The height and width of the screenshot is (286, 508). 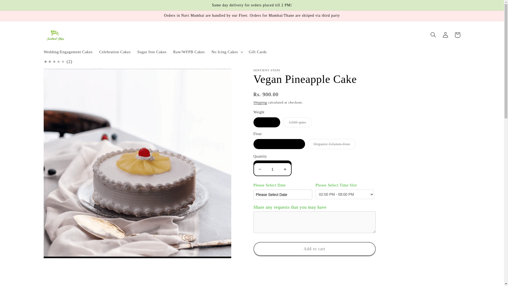 What do you see at coordinates (260, 102) in the screenshot?
I see `Shipping` at bounding box center [260, 102].